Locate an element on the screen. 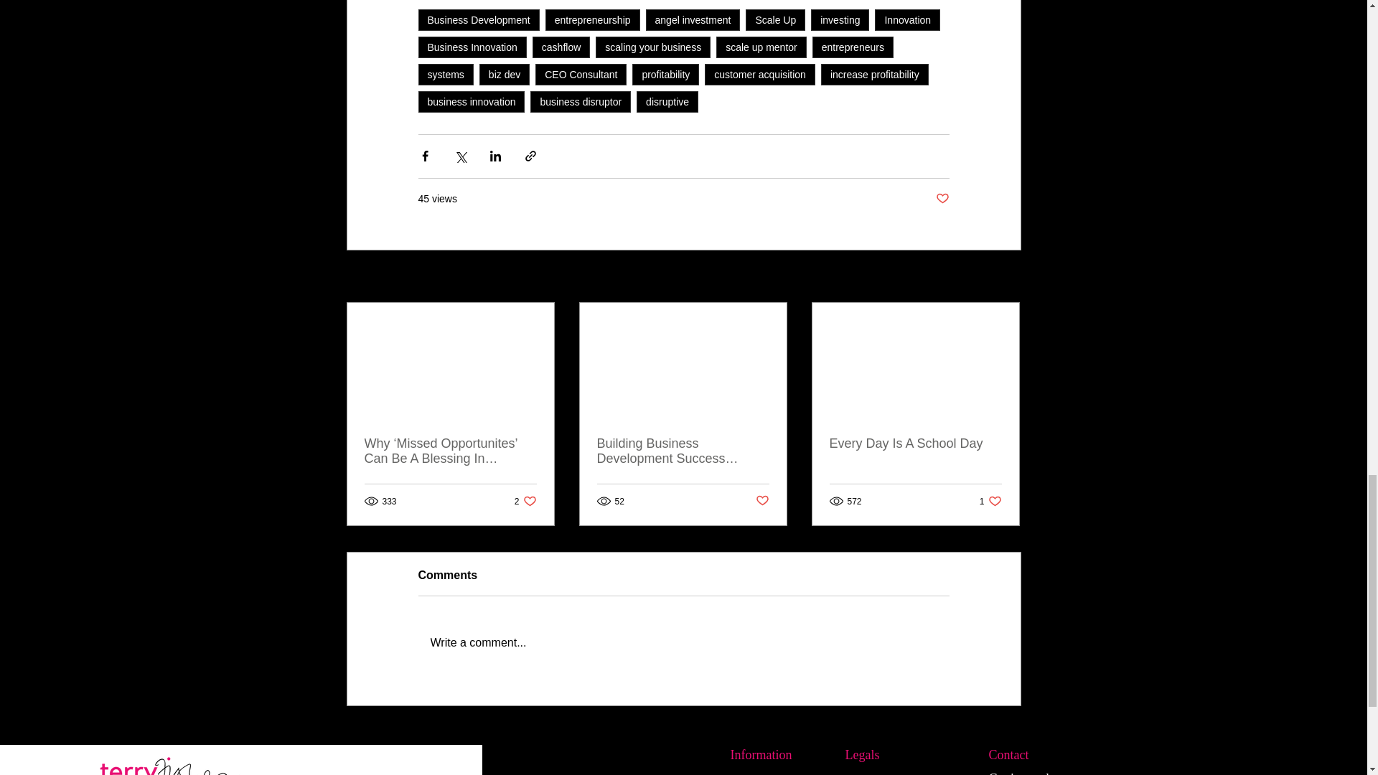 This screenshot has height=775, width=1378. Scale Up is located at coordinates (775, 20).